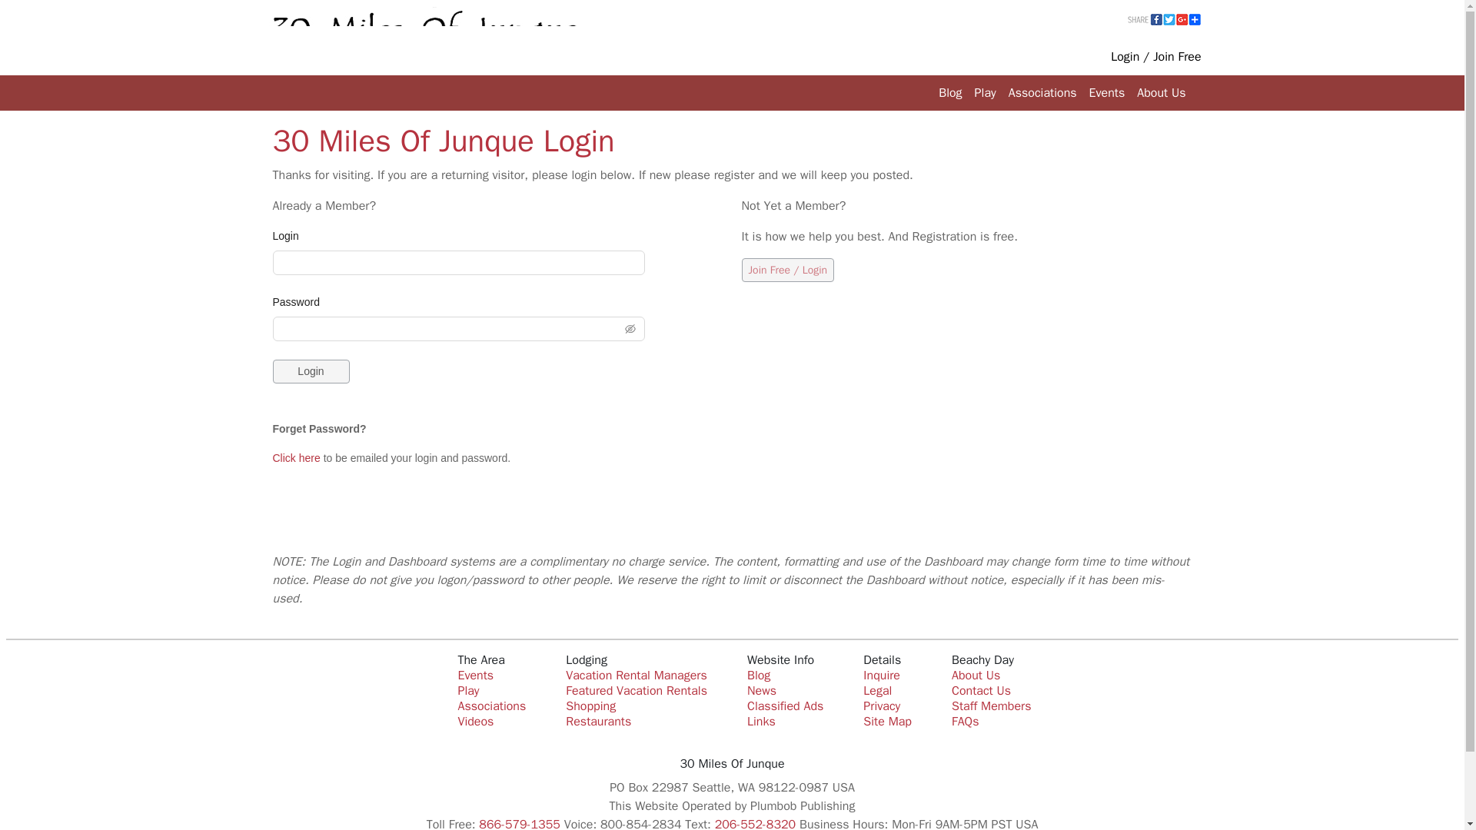 This screenshot has width=1476, height=830. What do you see at coordinates (636, 675) in the screenshot?
I see `Vacation Rental Managers` at bounding box center [636, 675].